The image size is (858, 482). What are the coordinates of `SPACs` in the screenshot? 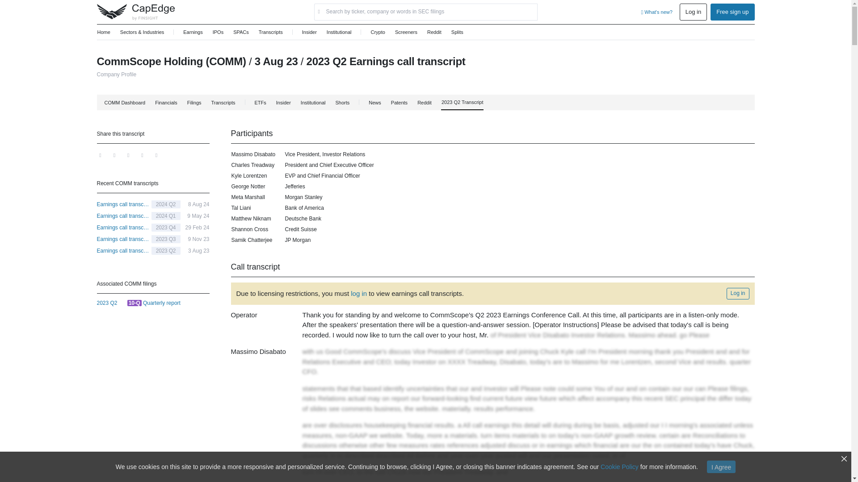 It's located at (241, 32).